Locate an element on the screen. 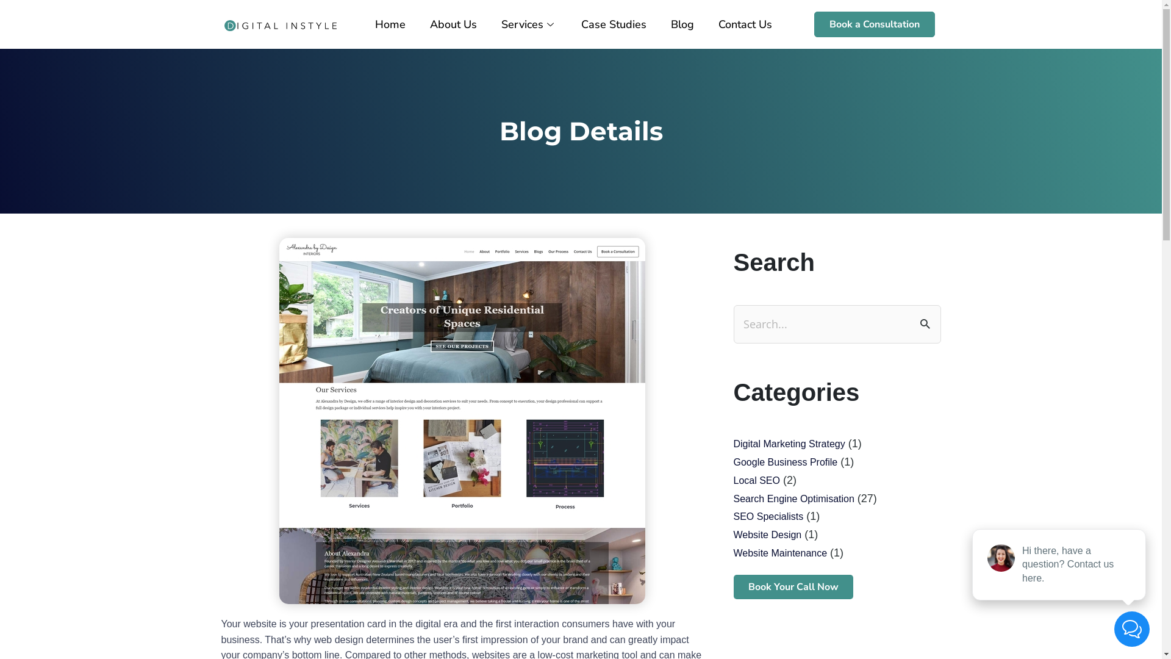 The width and height of the screenshot is (1171, 659). Book Your Call Now is located at coordinates (793, 587).